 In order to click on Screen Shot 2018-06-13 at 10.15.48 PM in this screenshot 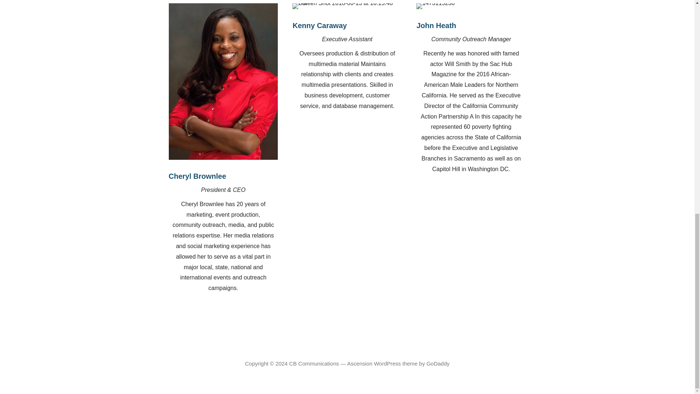, I will do `click(347, 6)`.